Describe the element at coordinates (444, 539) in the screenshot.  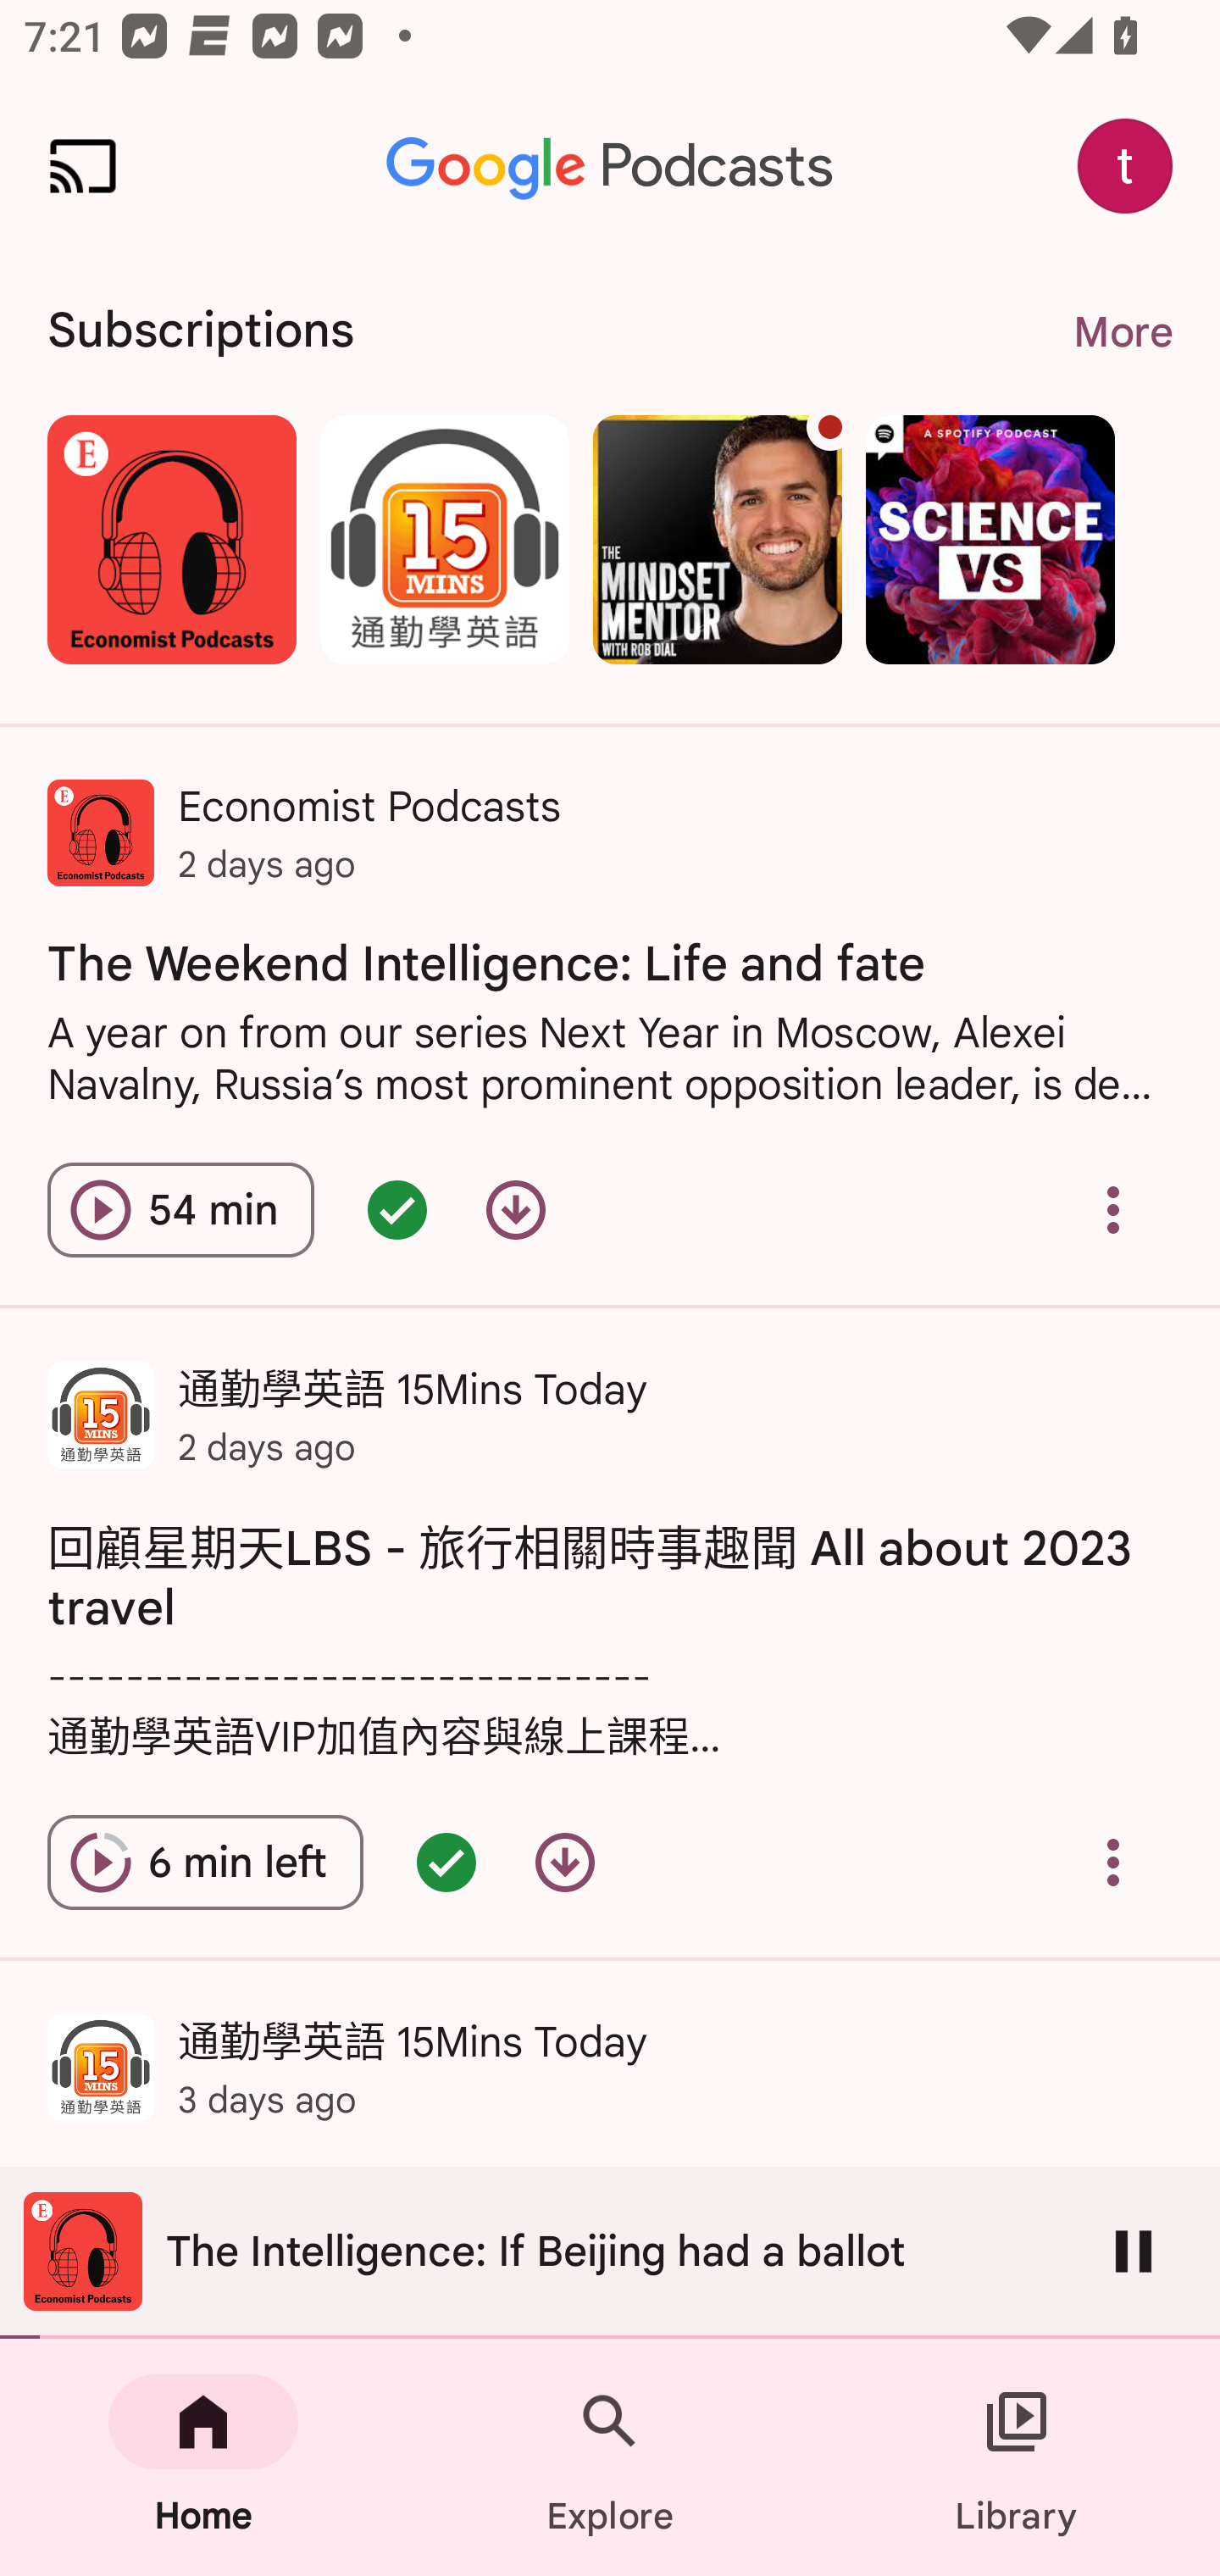
I see `通勤學英語 15Mins Today` at that location.